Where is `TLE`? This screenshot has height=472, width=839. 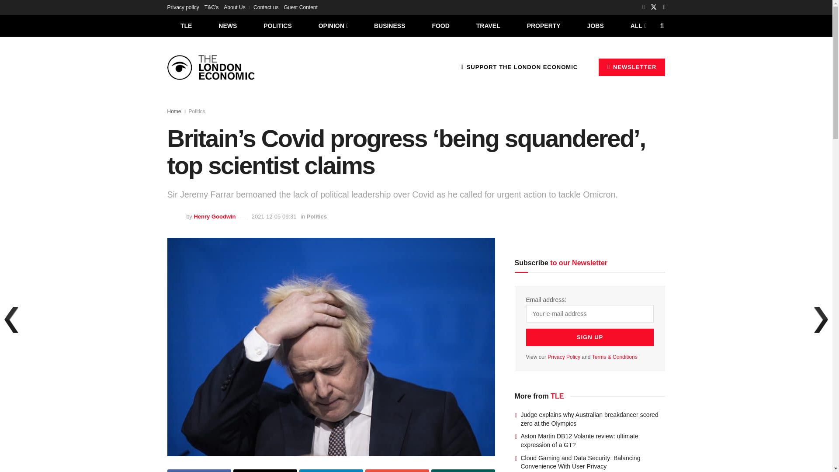
TLE is located at coordinates (186, 25).